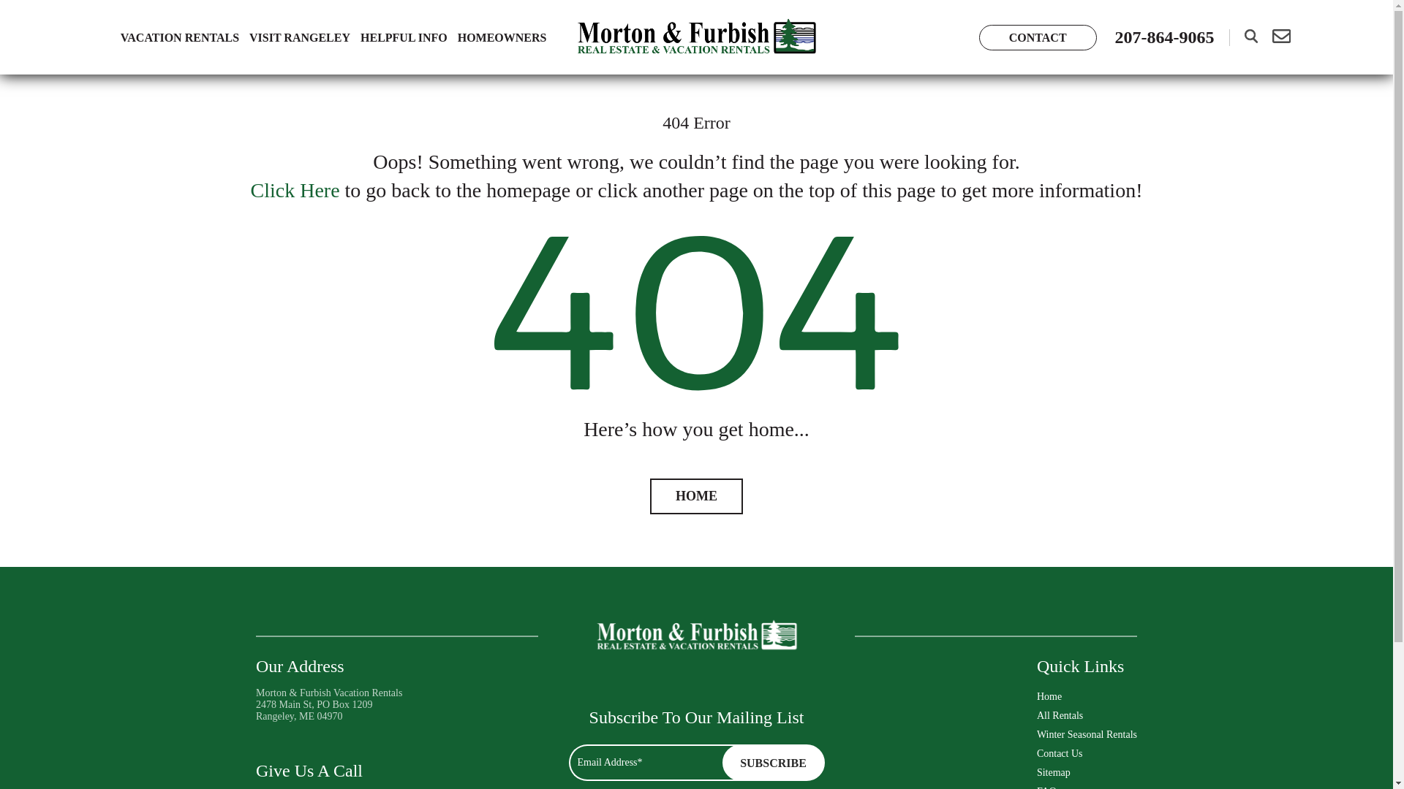 This screenshot has height=789, width=1404. What do you see at coordinates (1164, 37) in the screenshot?
I see `207-864-9065` at bounding box center [1164, 37].